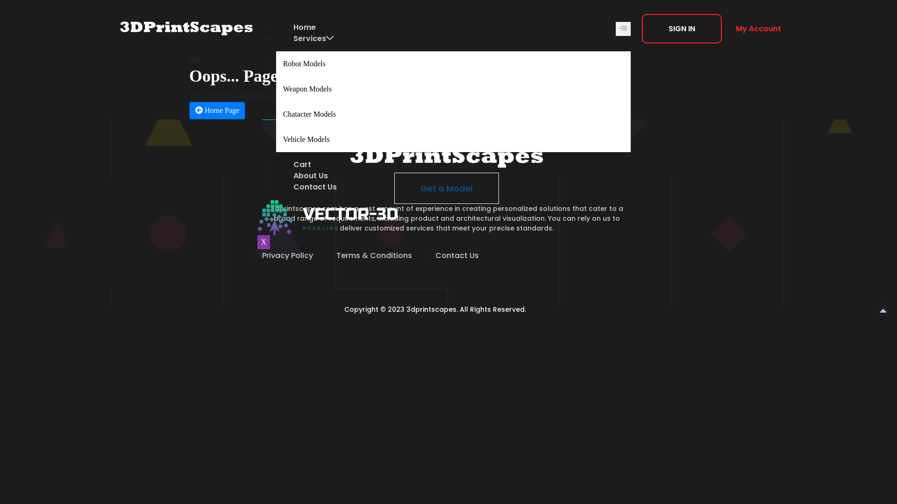 The width and height of the screenshot is (897, 504). I want to click on About Us, so click(311, 175).